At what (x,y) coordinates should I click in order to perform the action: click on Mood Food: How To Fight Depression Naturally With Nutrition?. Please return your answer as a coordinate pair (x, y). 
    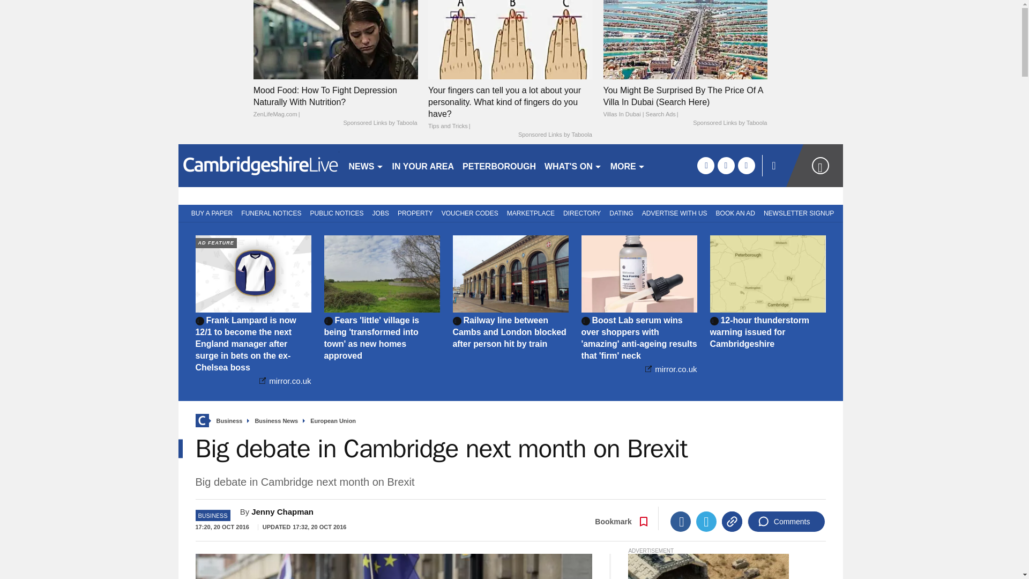
    Looking at the image, I should click on (335, 39).